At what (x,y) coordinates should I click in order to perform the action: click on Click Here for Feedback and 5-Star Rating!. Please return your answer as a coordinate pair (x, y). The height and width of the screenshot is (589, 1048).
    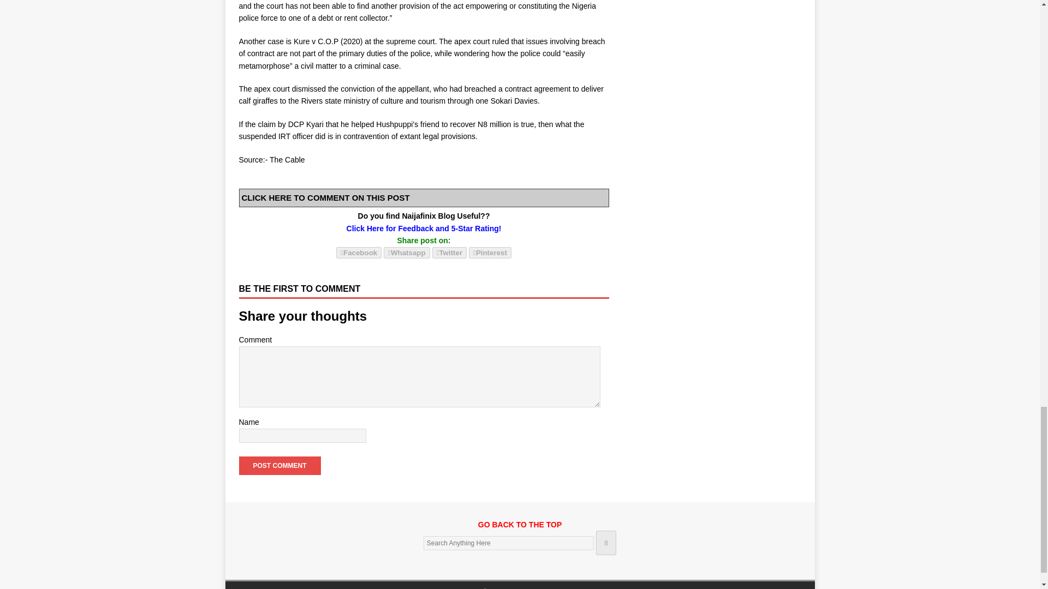
    Looking at the image, I should click on (424, 228).